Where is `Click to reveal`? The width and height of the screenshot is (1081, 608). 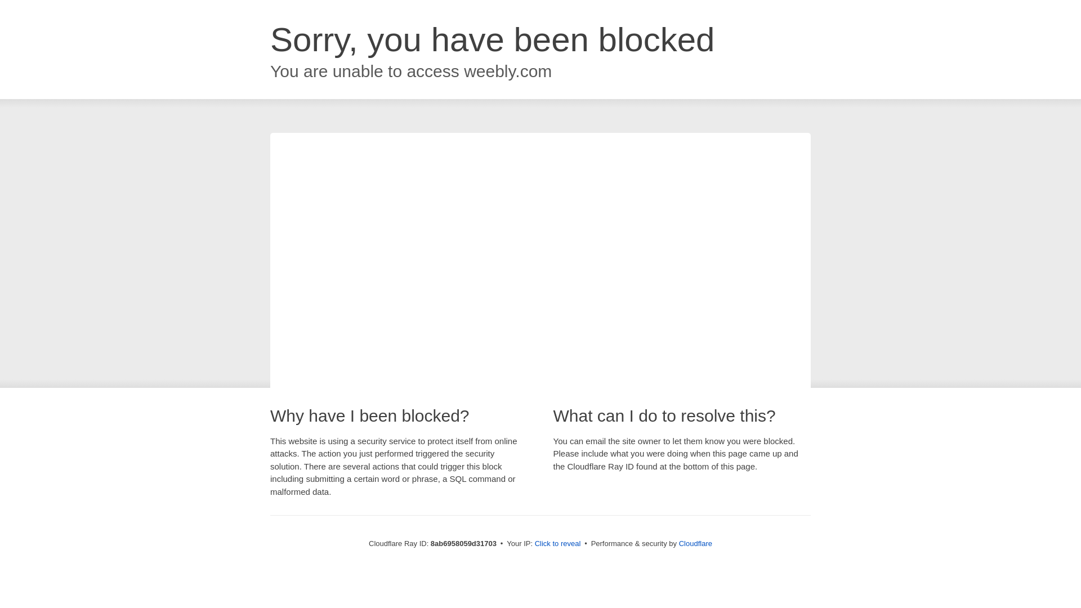
Click to reveal is located at coordinates (558, 544).